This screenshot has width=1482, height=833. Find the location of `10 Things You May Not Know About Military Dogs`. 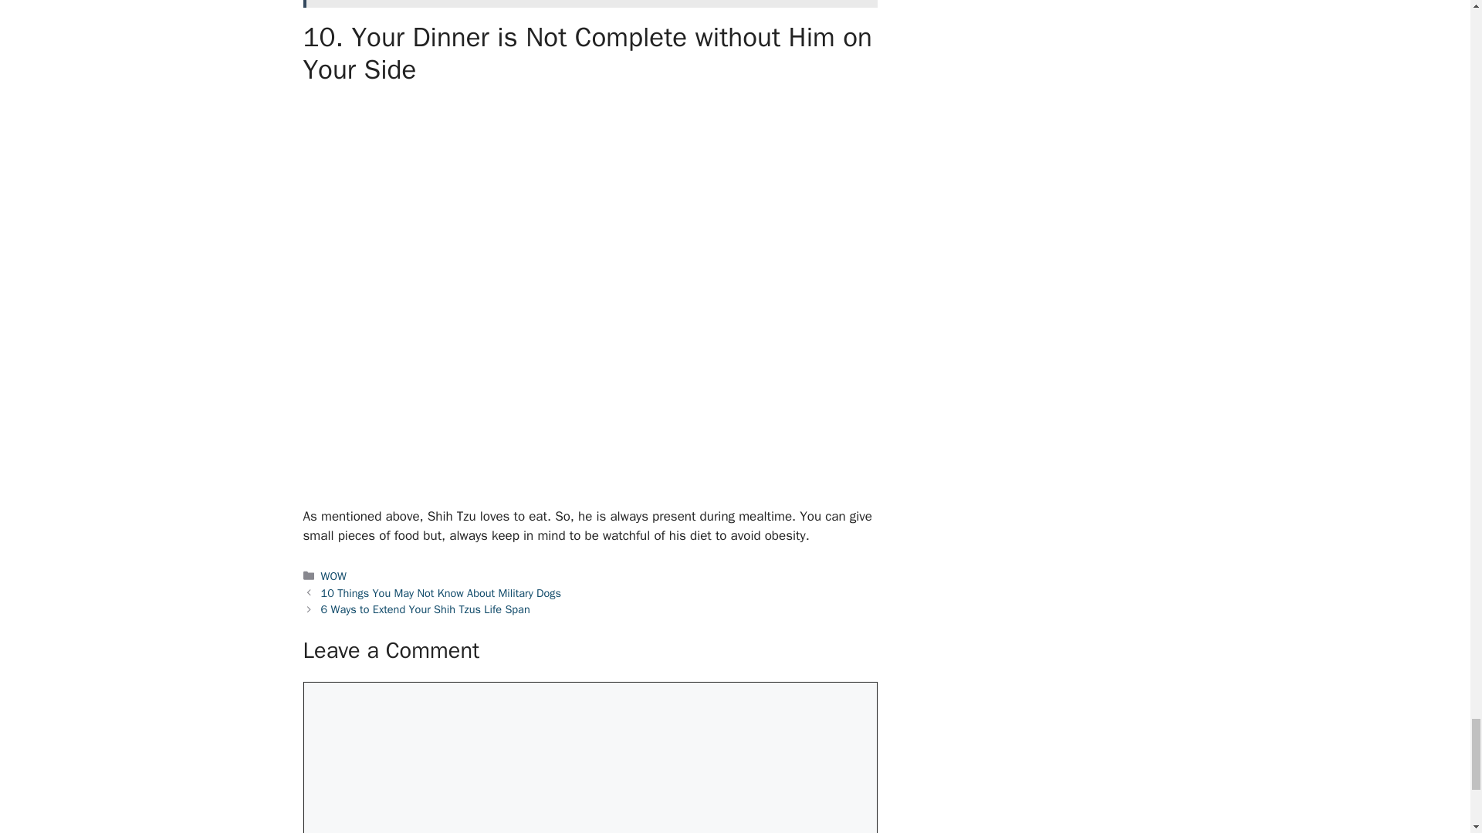

10 Things You May Not Know About Military Dogs is located at coordinates (442, 592).